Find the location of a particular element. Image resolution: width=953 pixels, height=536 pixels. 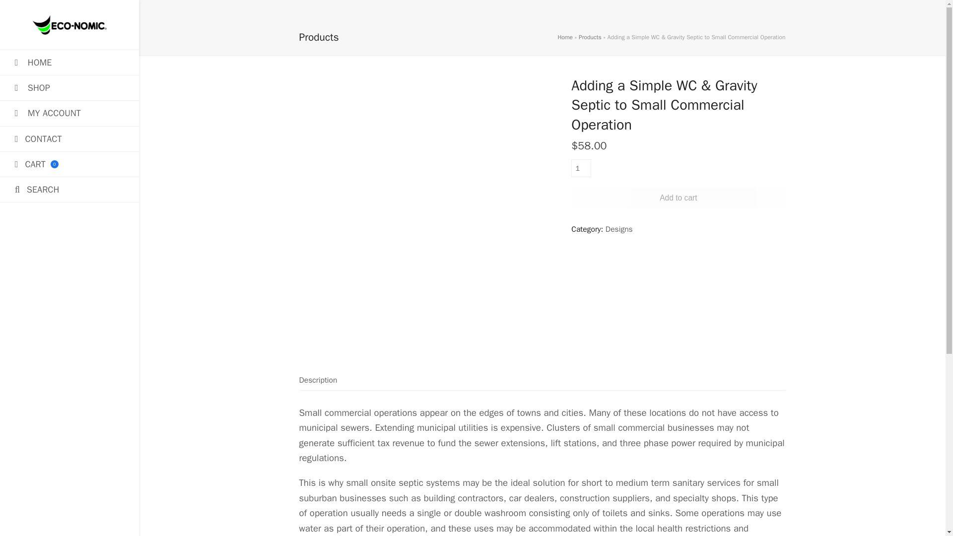

Designs is located at coordinates (618, 229).